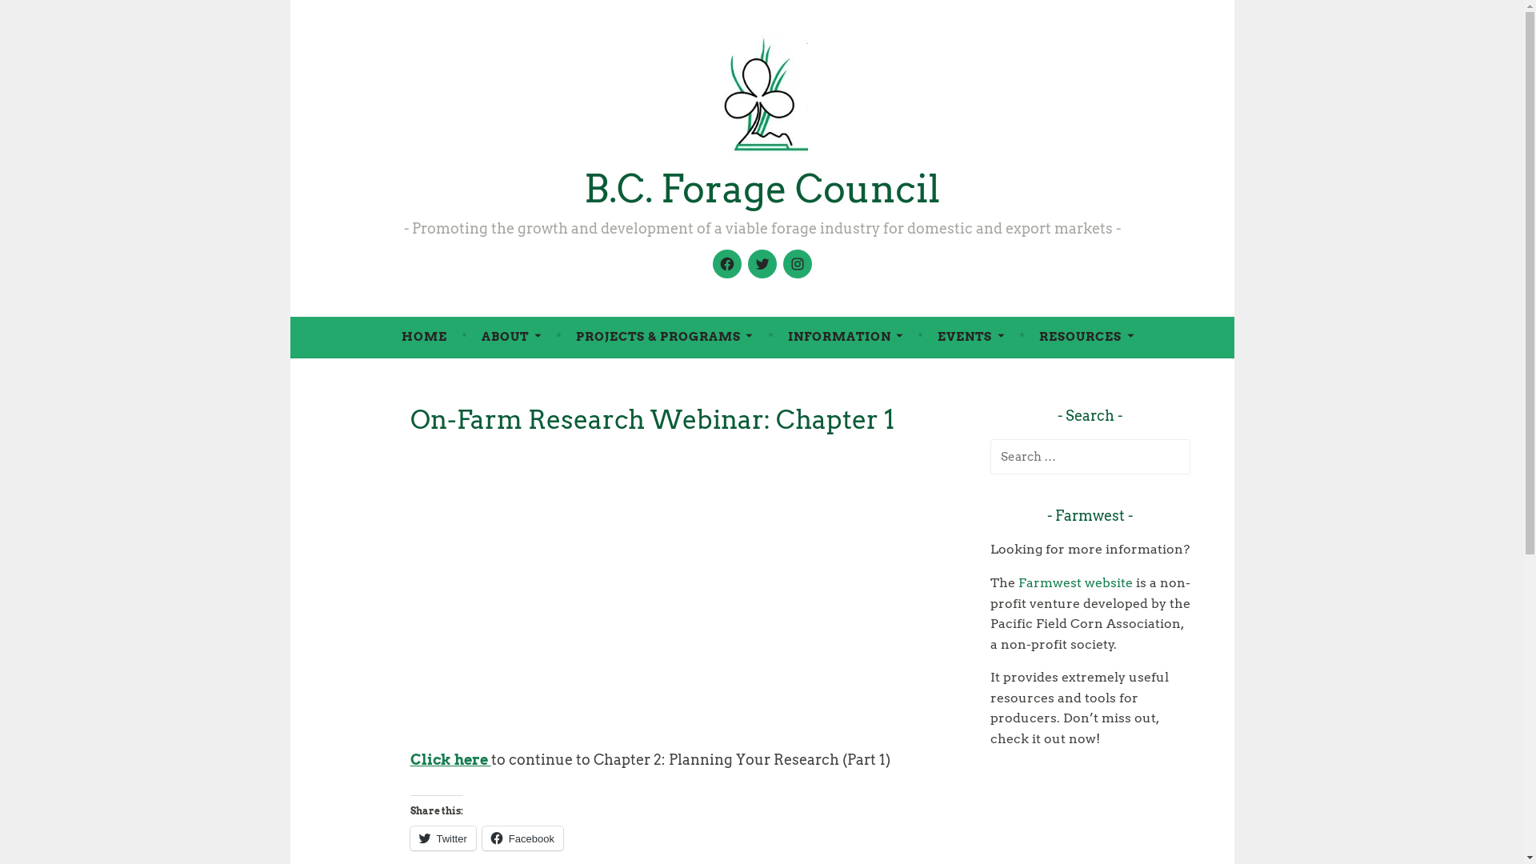 Image resolution: width=1536 pixels, height=864 pixels. What do you see at coordinates (442, 838) in the screenshot?
I see `Twitter` at bounding box center [442, 838].